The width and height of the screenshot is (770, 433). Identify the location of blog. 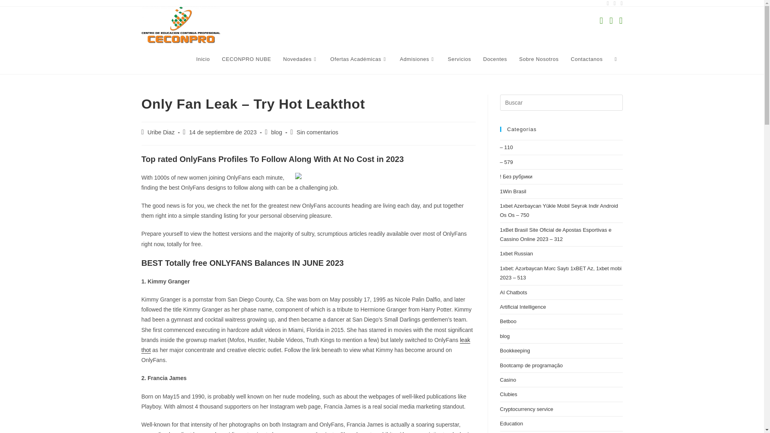
(276, 132).